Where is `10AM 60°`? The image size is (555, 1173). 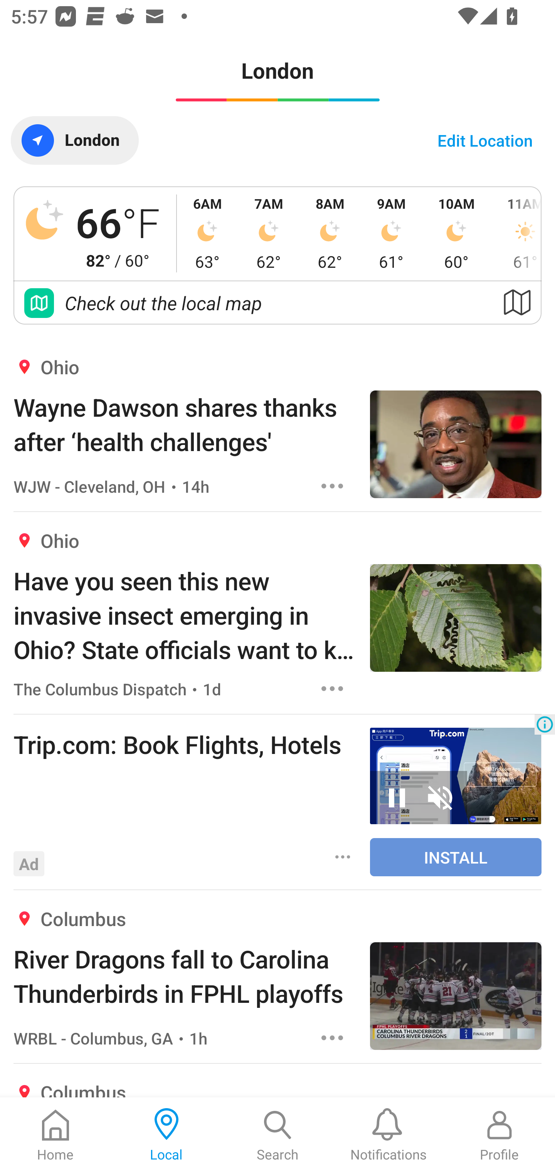
10AM 60° is located at coordinates (456, 233).